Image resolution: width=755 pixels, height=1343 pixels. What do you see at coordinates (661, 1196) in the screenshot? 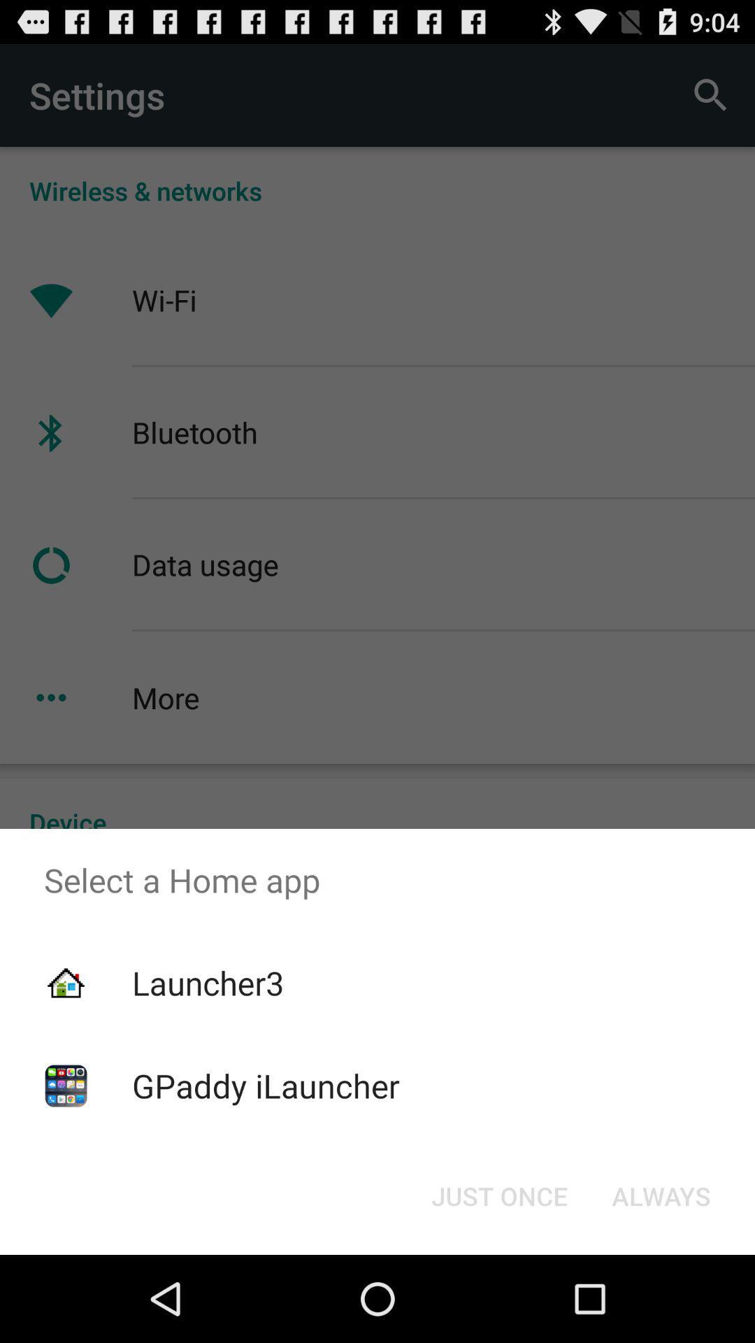
I see `jump to the always item` at bounding box center [661, 1196].